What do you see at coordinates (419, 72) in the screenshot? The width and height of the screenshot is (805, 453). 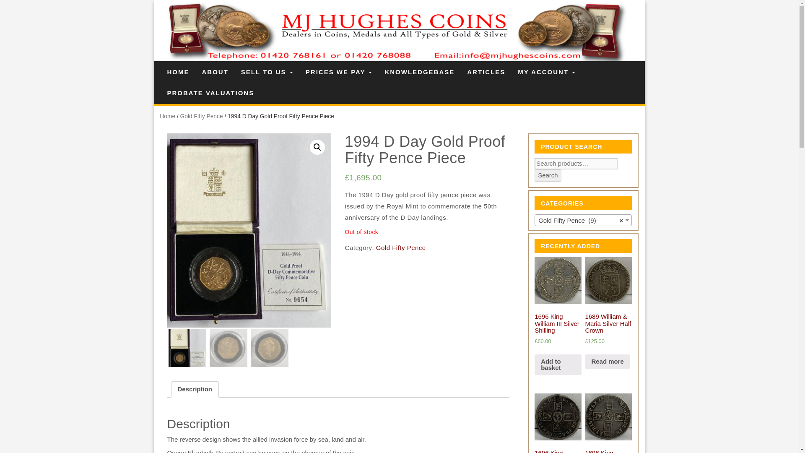 I see `KNOWLEDGEBASE` at bounding box center [419, 72].